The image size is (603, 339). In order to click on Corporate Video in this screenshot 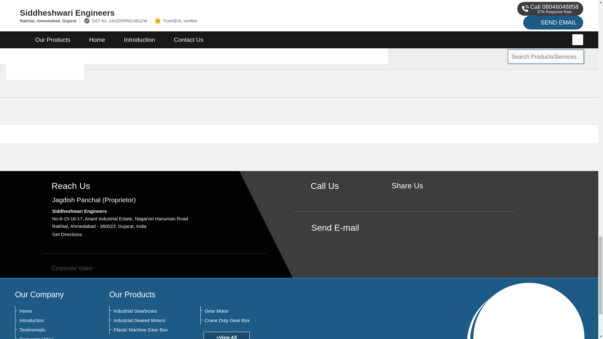, I will do `click(50, 338)`.